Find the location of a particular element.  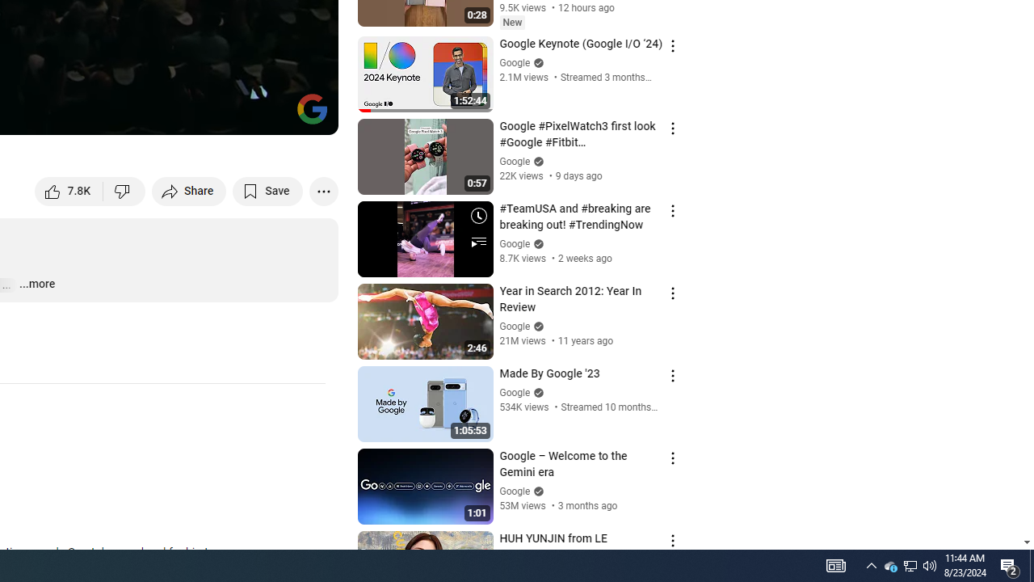

New is located at coordinates (512, 22).